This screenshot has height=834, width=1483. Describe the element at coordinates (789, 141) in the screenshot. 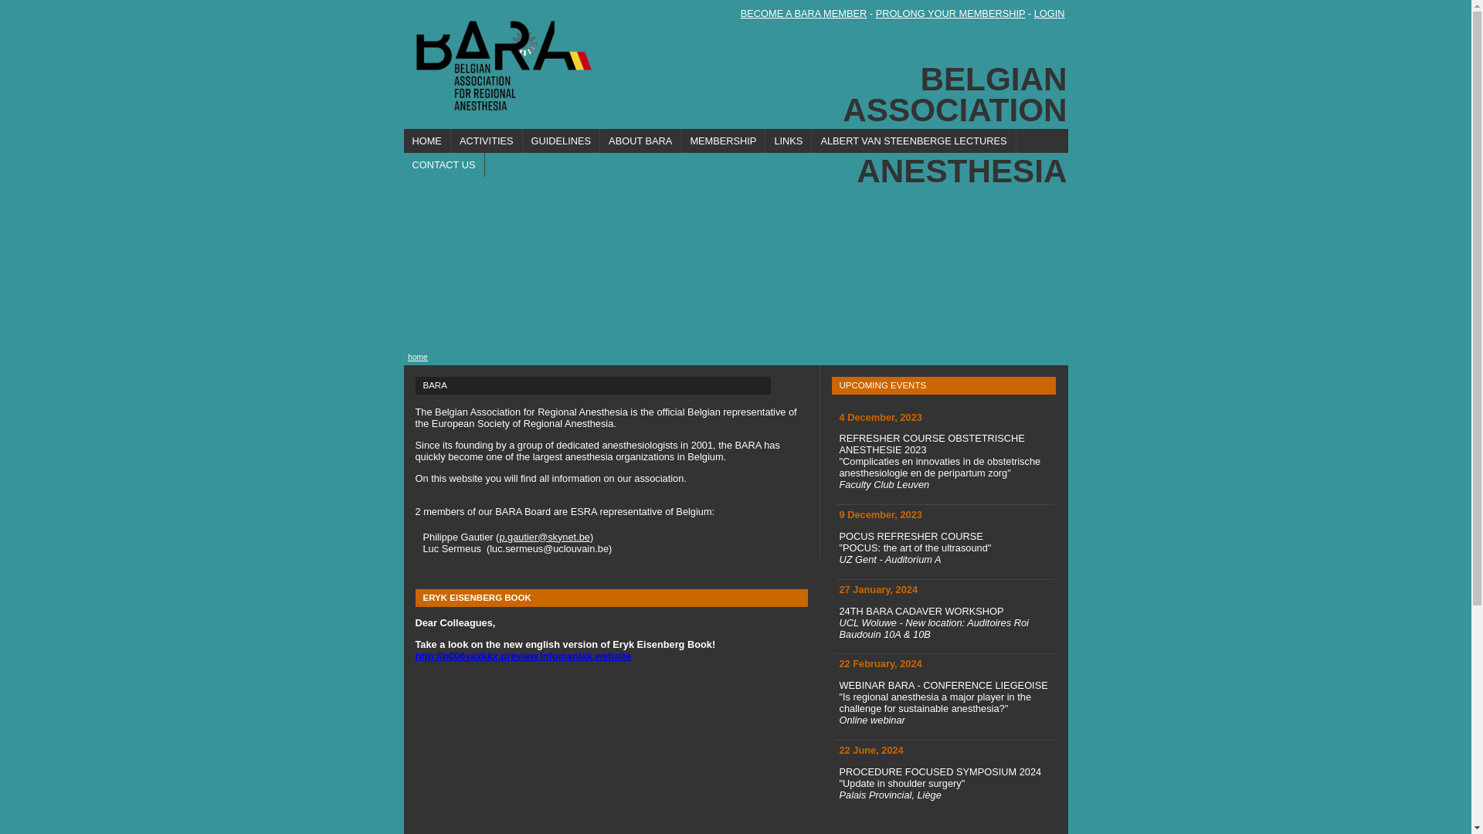

I see `LINKS` at that location.